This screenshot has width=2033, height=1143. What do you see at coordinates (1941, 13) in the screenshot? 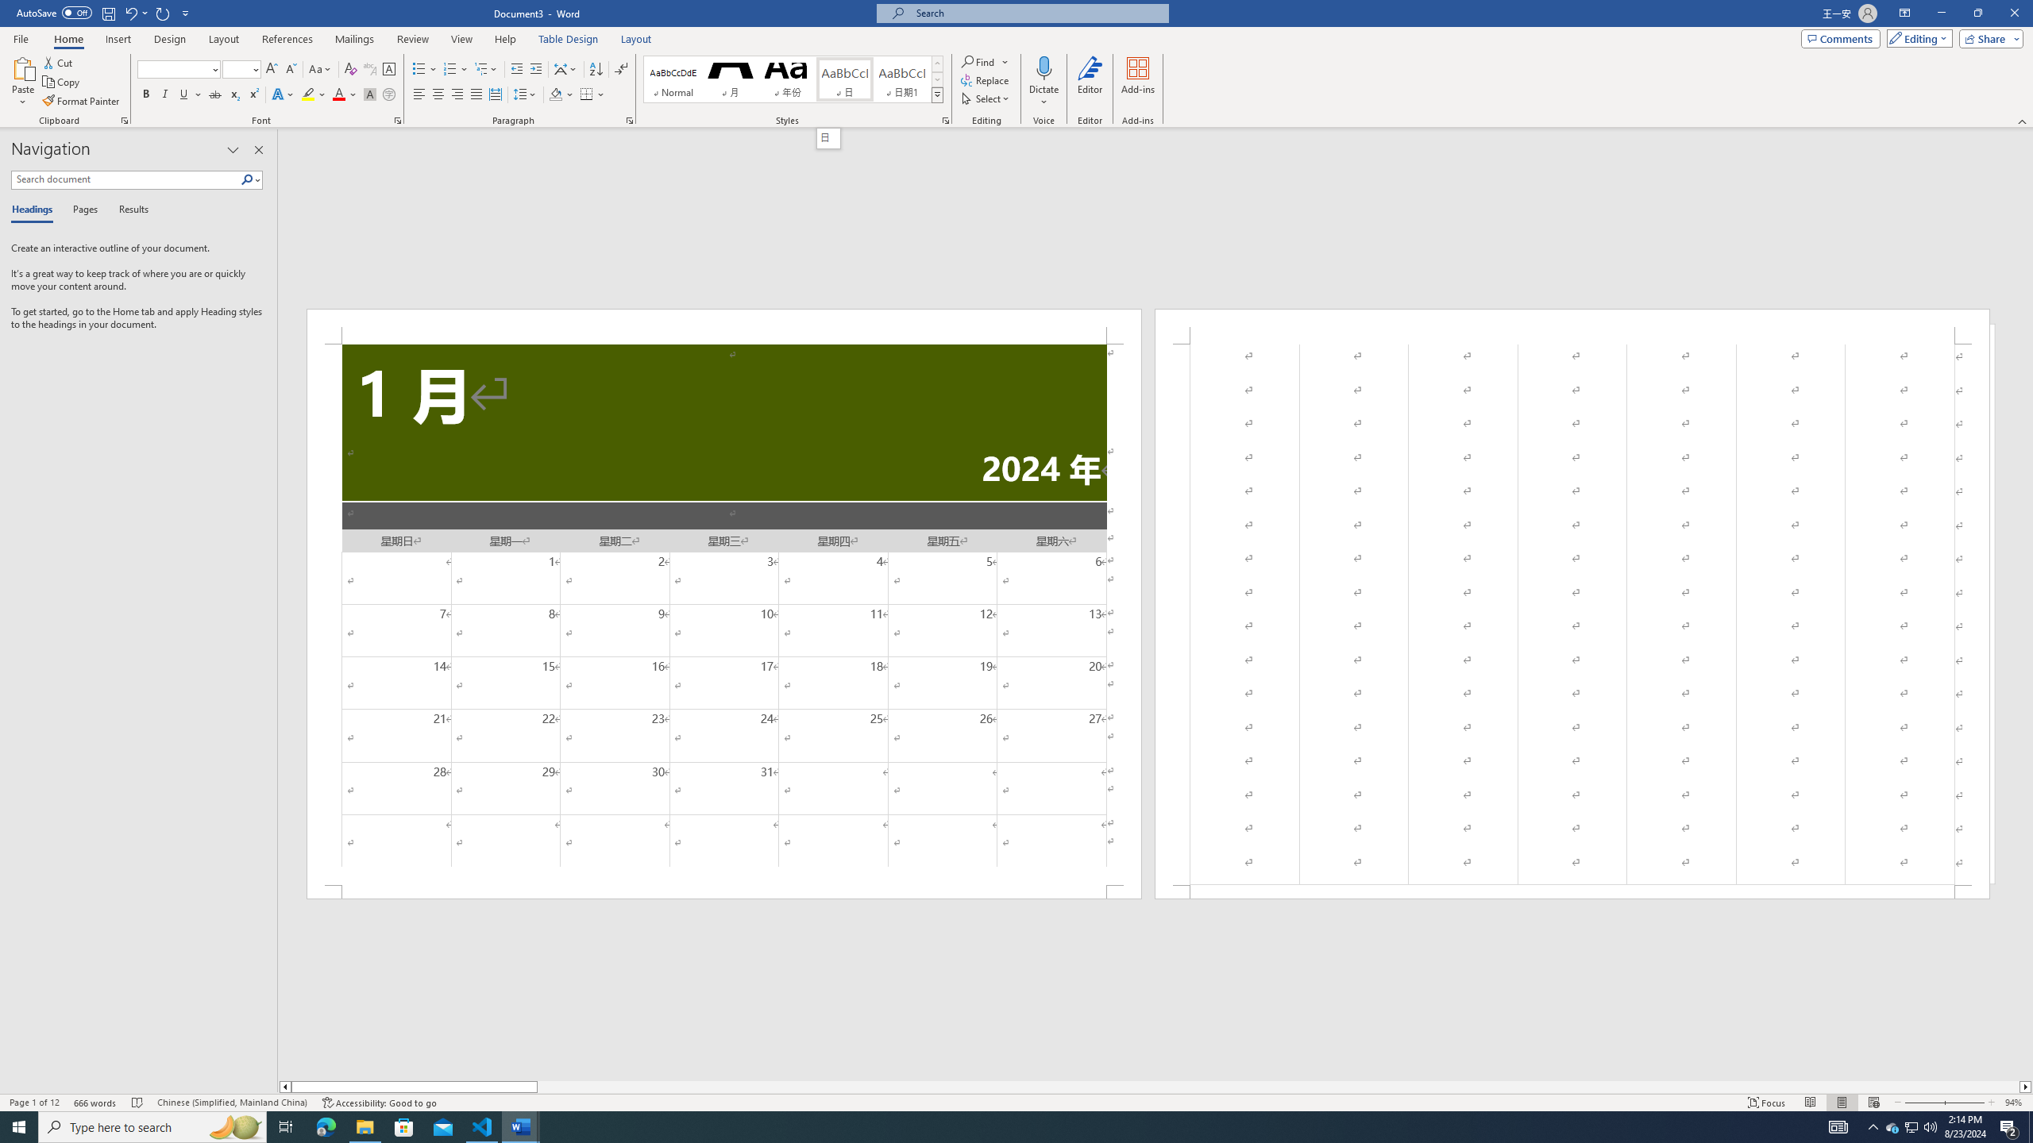
I see `Minimize` at bounding box center [1941, 13].